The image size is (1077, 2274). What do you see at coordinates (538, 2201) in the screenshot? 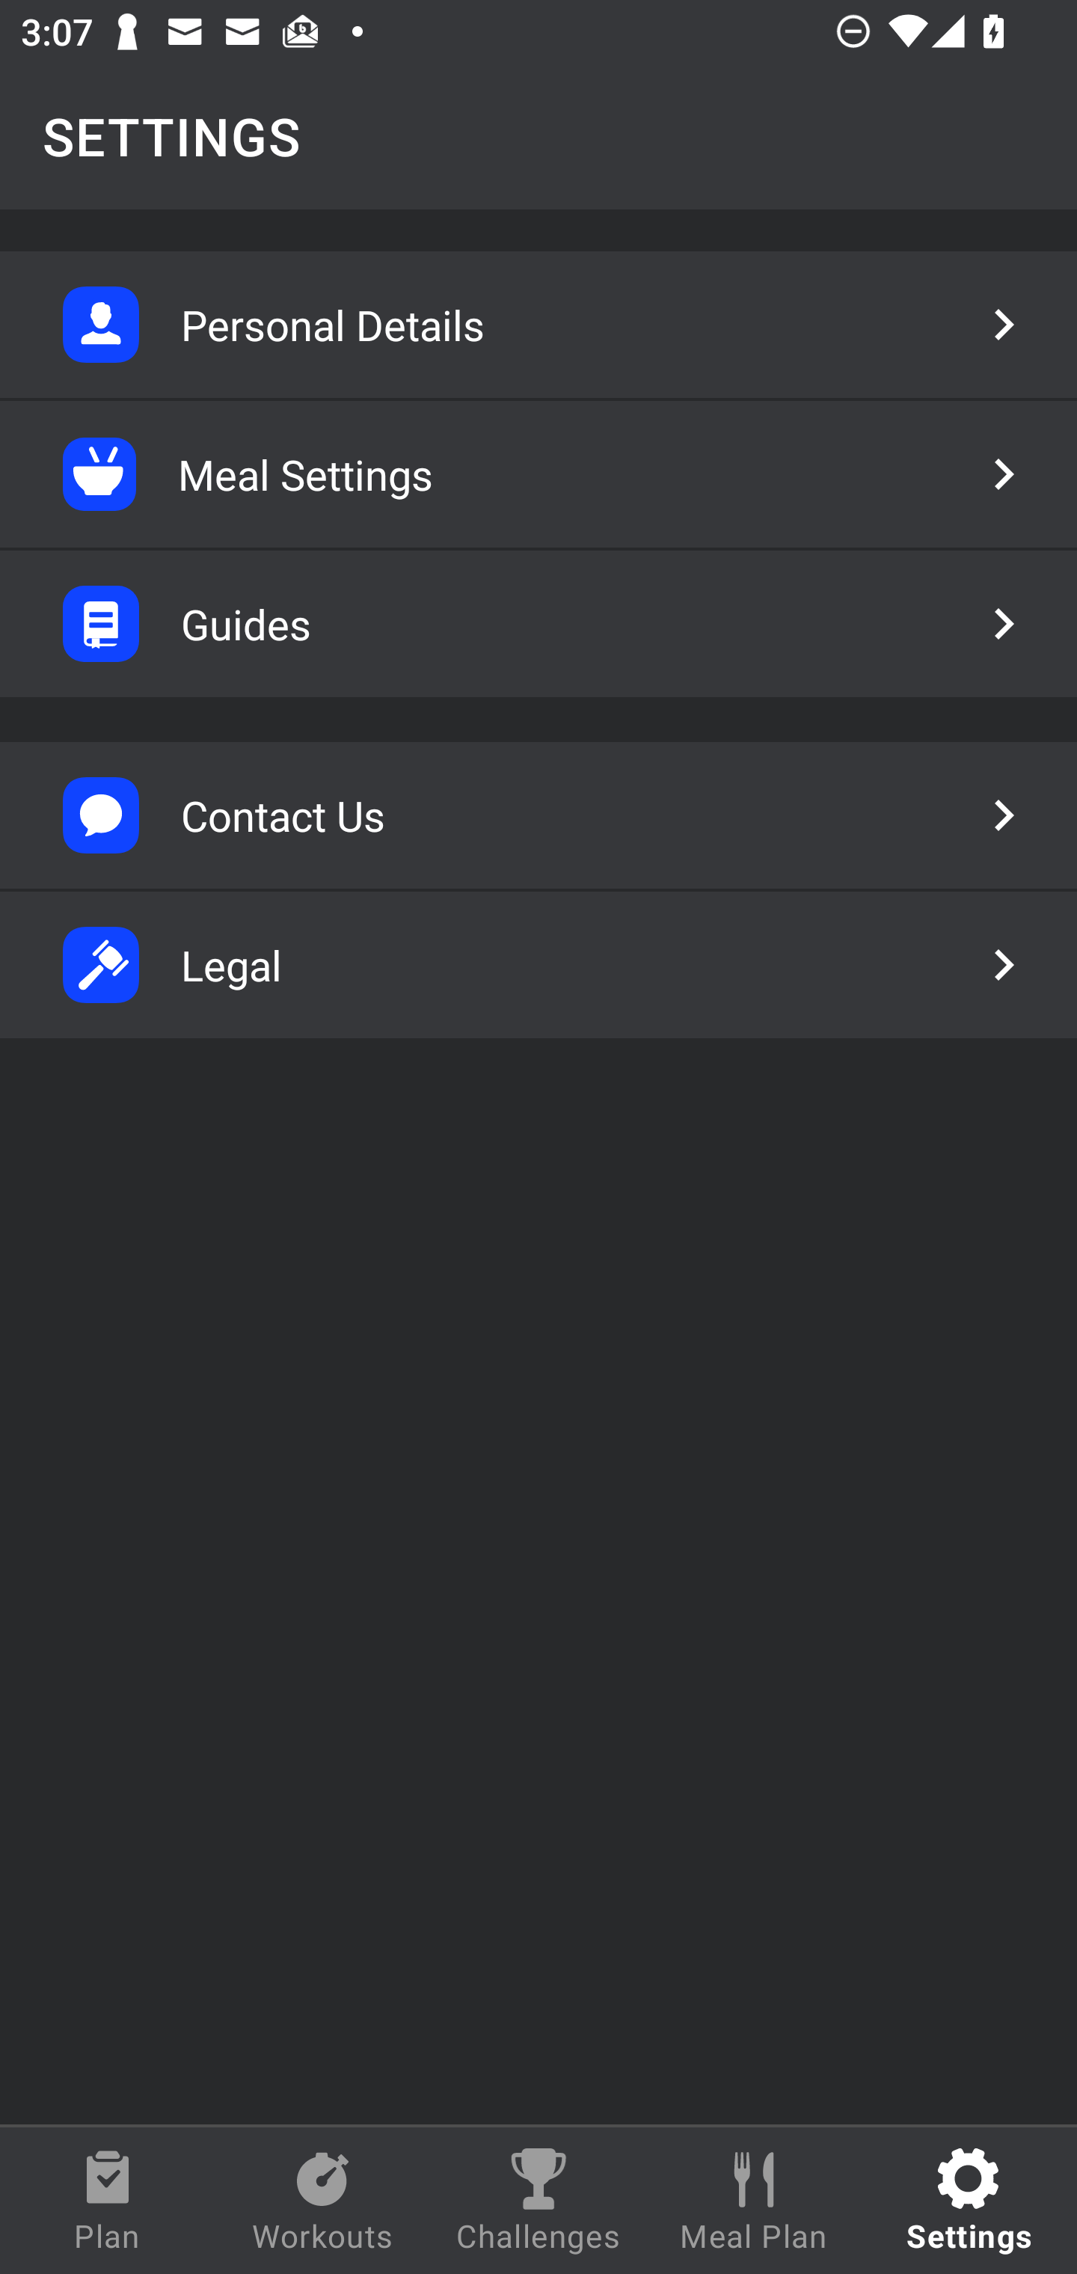
I see ` Challenges ` at bounding box center [538, 2201].